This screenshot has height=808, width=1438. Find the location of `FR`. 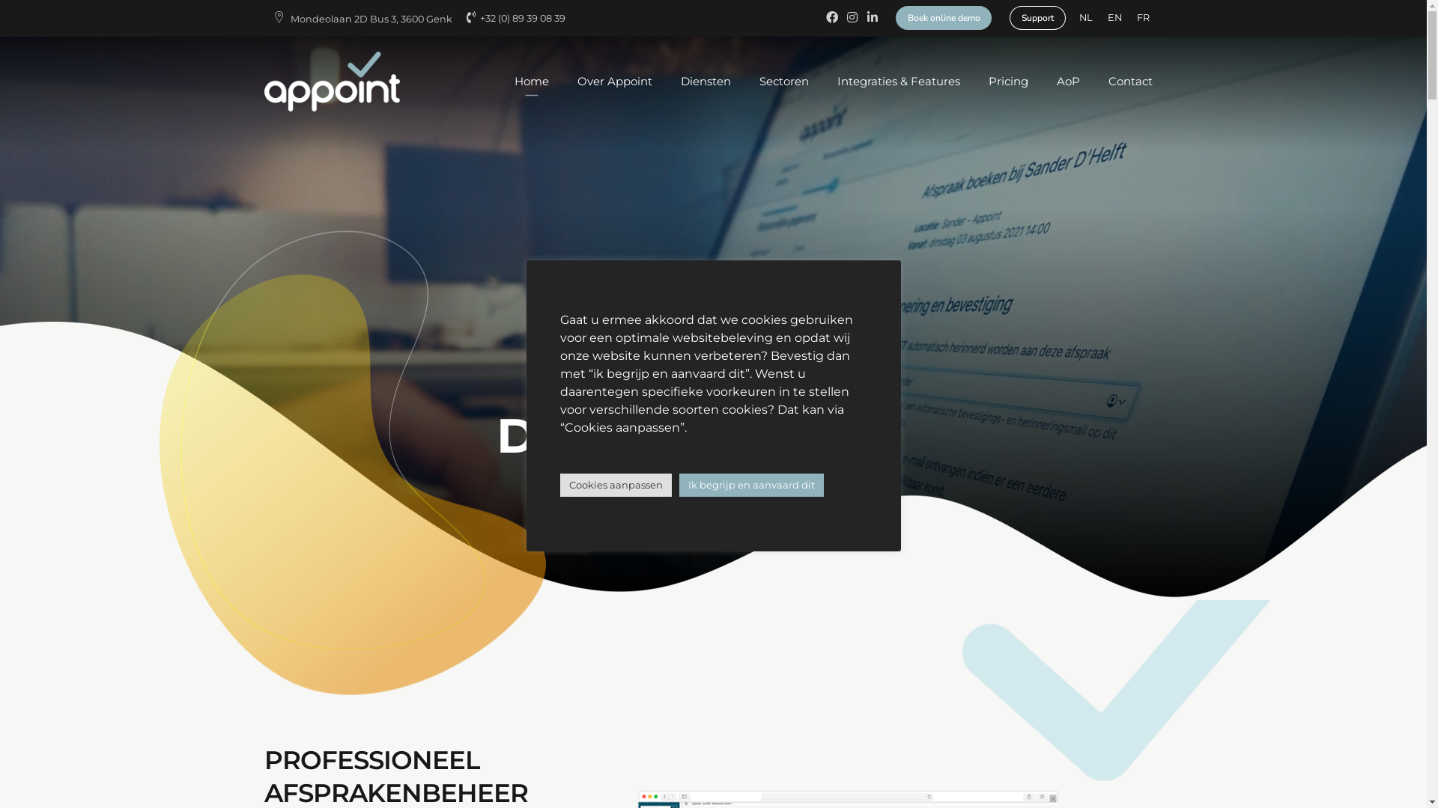

FR is located at coordinates (1143, 19).